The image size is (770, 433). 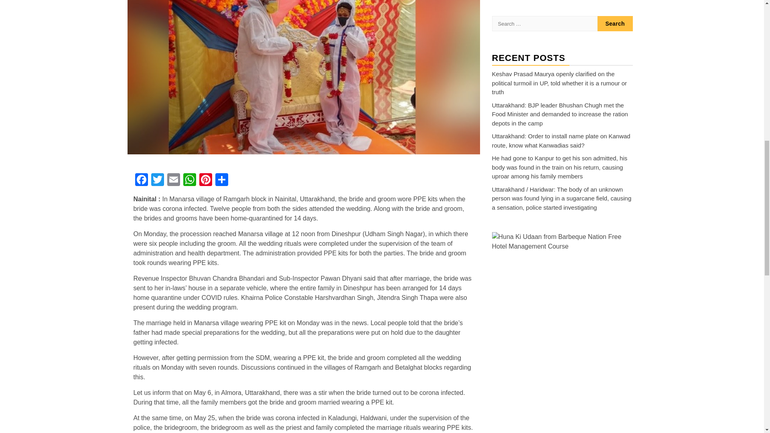 I want to click on Pinterest, so click(x=205, y=180).